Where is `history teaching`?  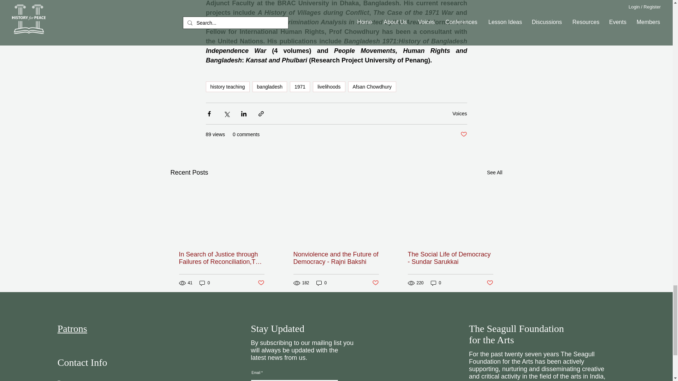
history teaching is located at coordinates (227, 87).